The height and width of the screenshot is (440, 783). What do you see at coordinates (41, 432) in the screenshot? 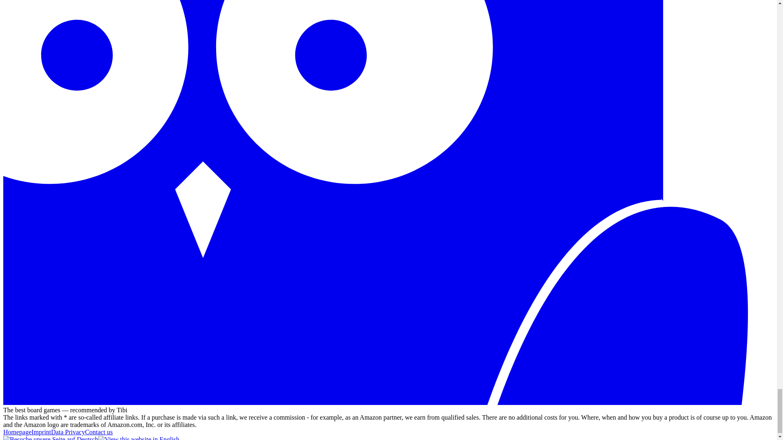
I see `Imprint` at bounding box center [41, 432].